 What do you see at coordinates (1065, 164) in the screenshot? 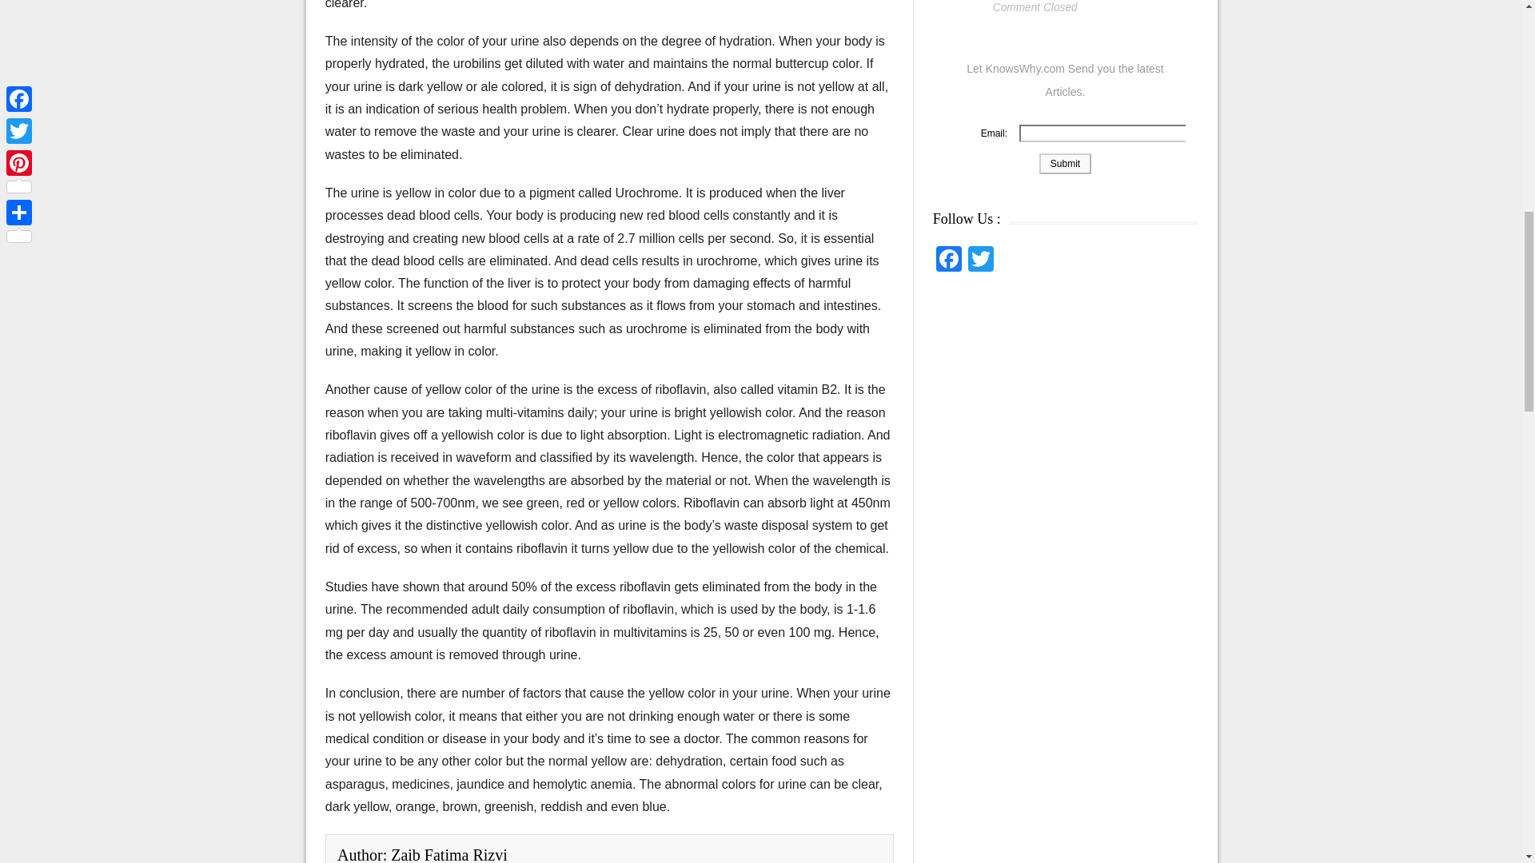
I see `Submit` at bounding box center [1065, 164].